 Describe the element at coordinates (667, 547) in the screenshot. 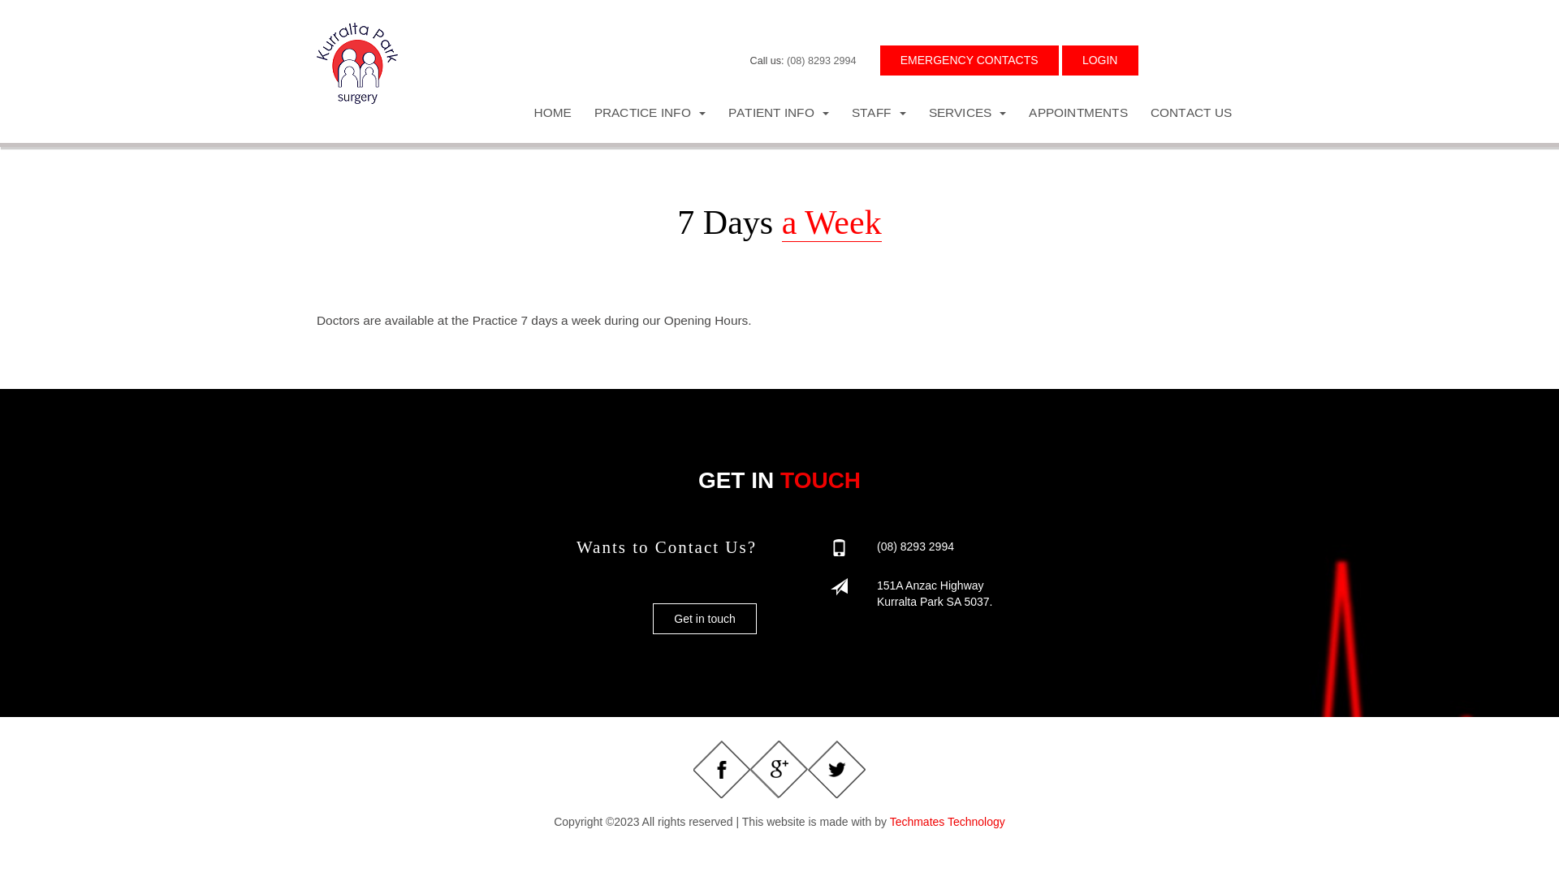

I see `Wants to Contact Us?` at that location.